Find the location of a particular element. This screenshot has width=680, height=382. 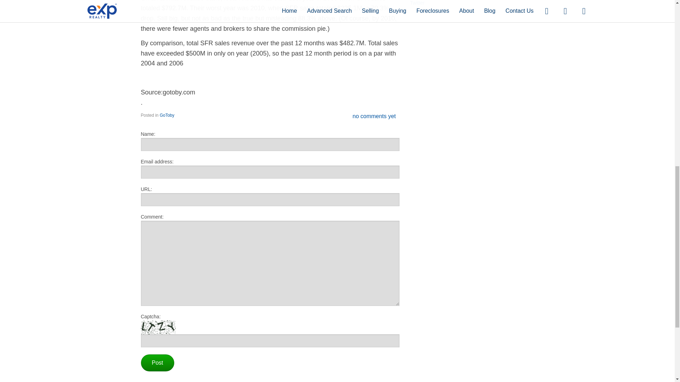

GoToby is located at coordinates (167, 115).